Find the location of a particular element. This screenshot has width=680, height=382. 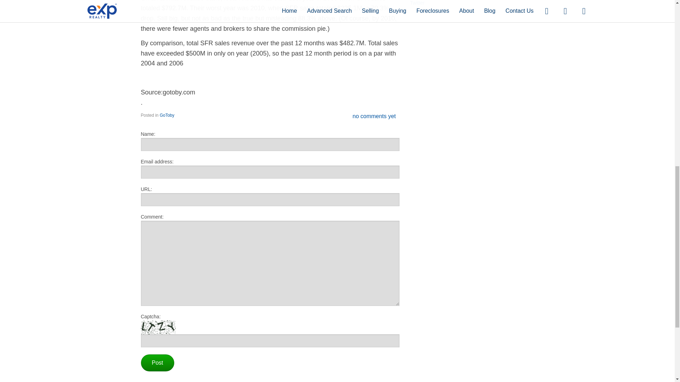

GoToby is located at coordinates (167, 115).